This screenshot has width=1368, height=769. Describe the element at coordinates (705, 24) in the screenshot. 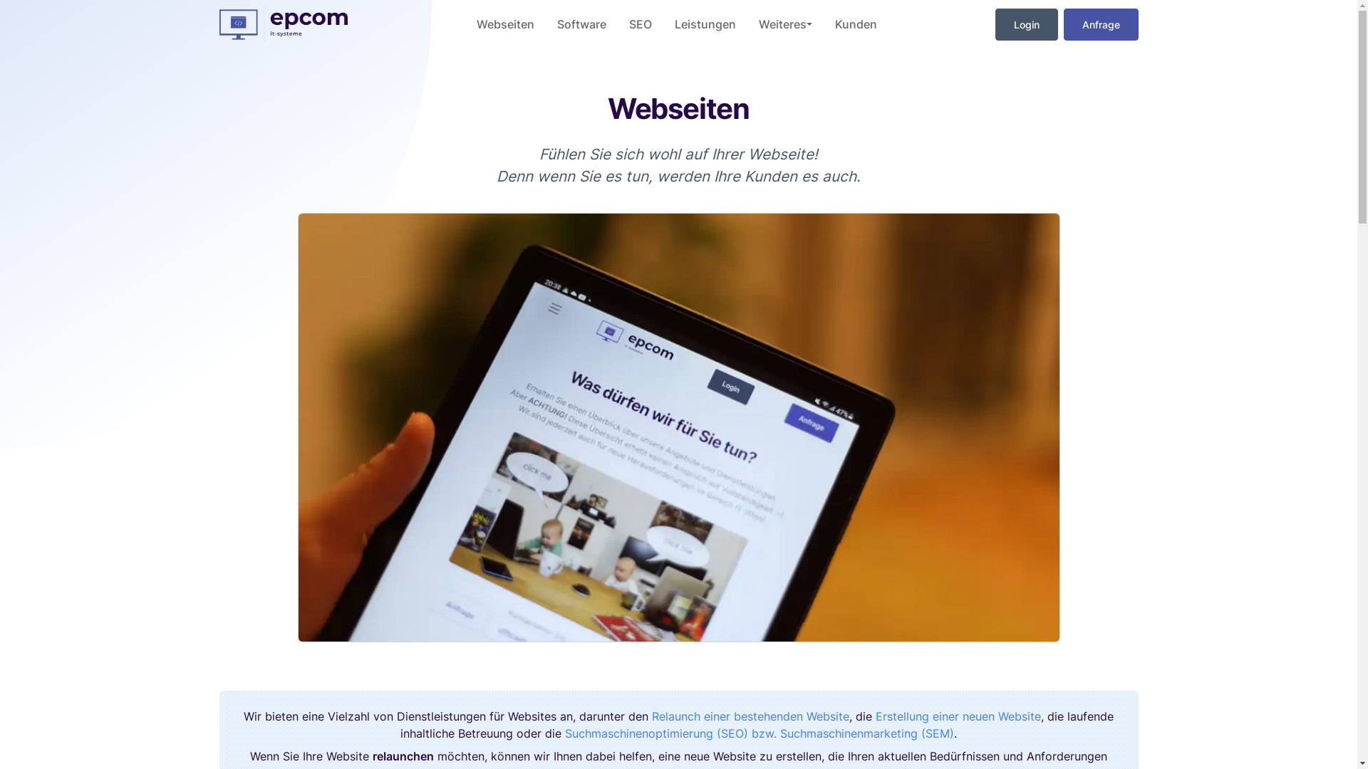

I see `Leistungen` at that location.